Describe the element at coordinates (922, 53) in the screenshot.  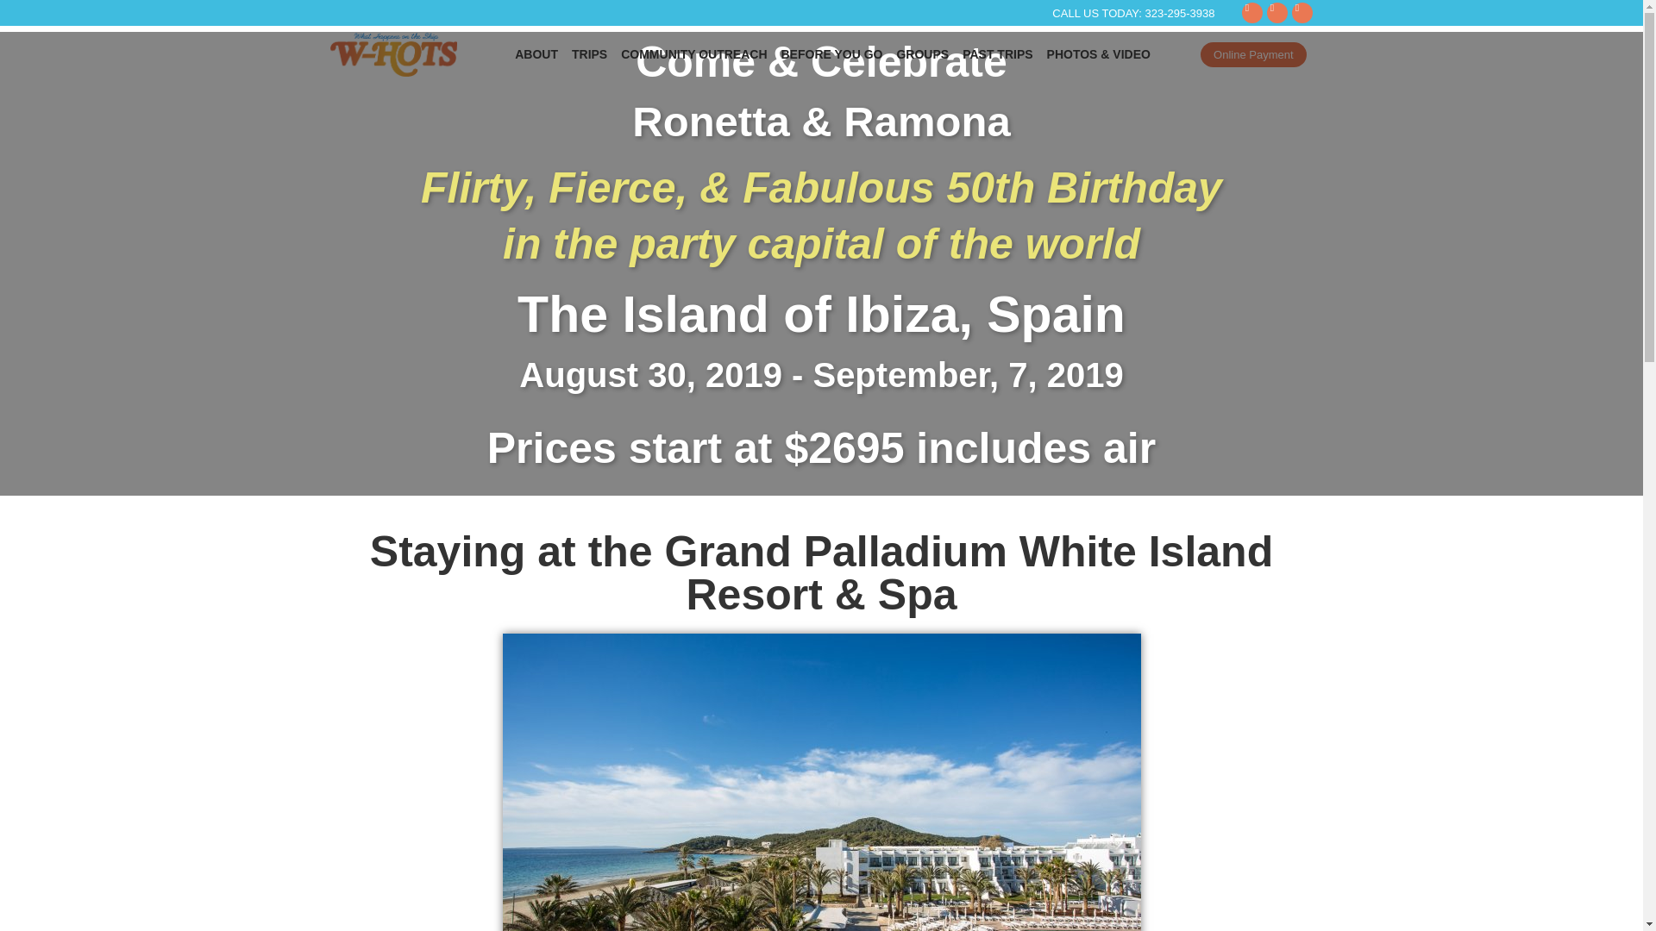
I see `GROUPS` at that location.